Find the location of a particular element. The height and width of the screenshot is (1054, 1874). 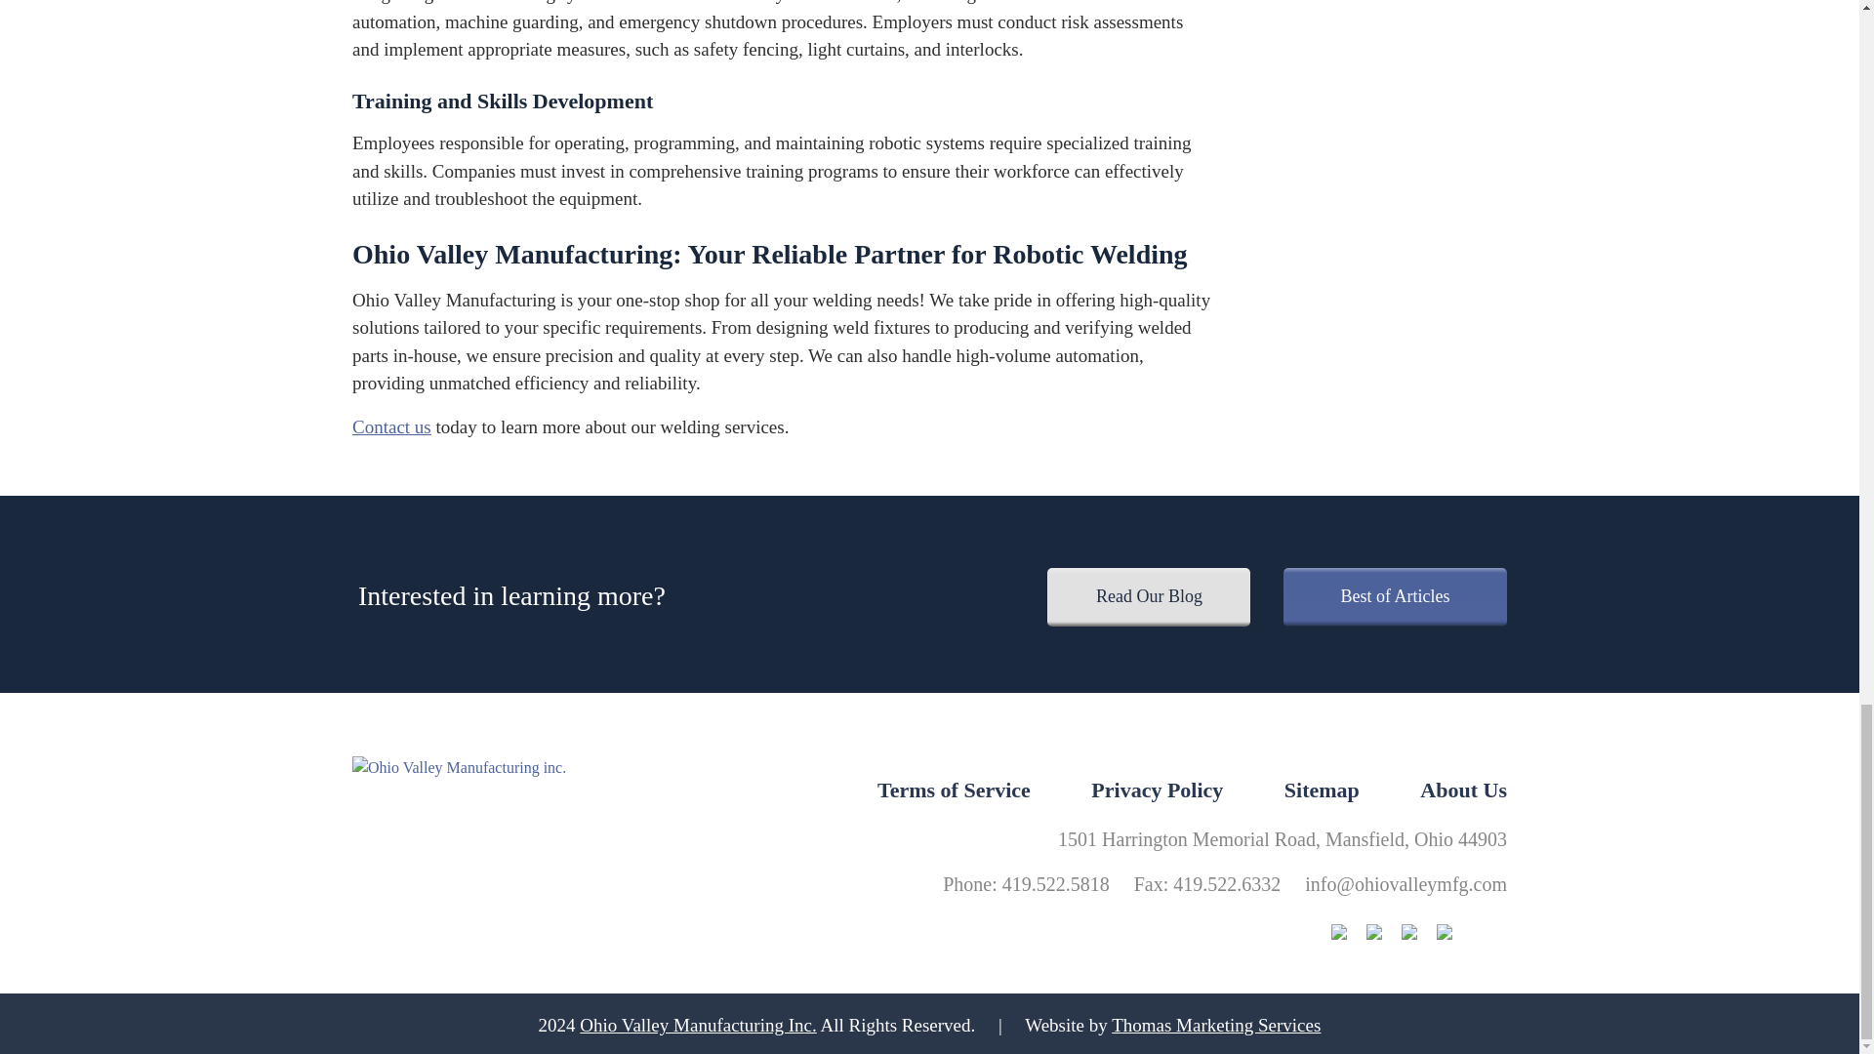

Instagram is located at coordinates (1348, 933).